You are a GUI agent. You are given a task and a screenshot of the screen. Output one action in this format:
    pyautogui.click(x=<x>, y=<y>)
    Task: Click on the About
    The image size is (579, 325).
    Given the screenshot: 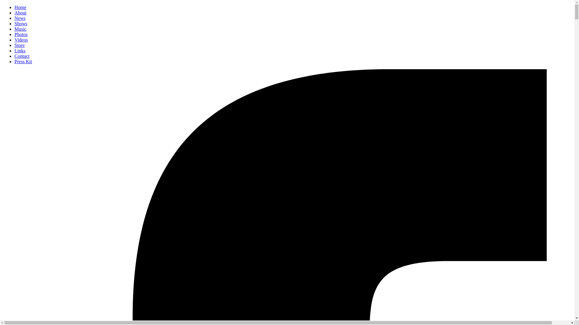 What is the action you would take?
    pyautogui.click(x=21, y=13)
    